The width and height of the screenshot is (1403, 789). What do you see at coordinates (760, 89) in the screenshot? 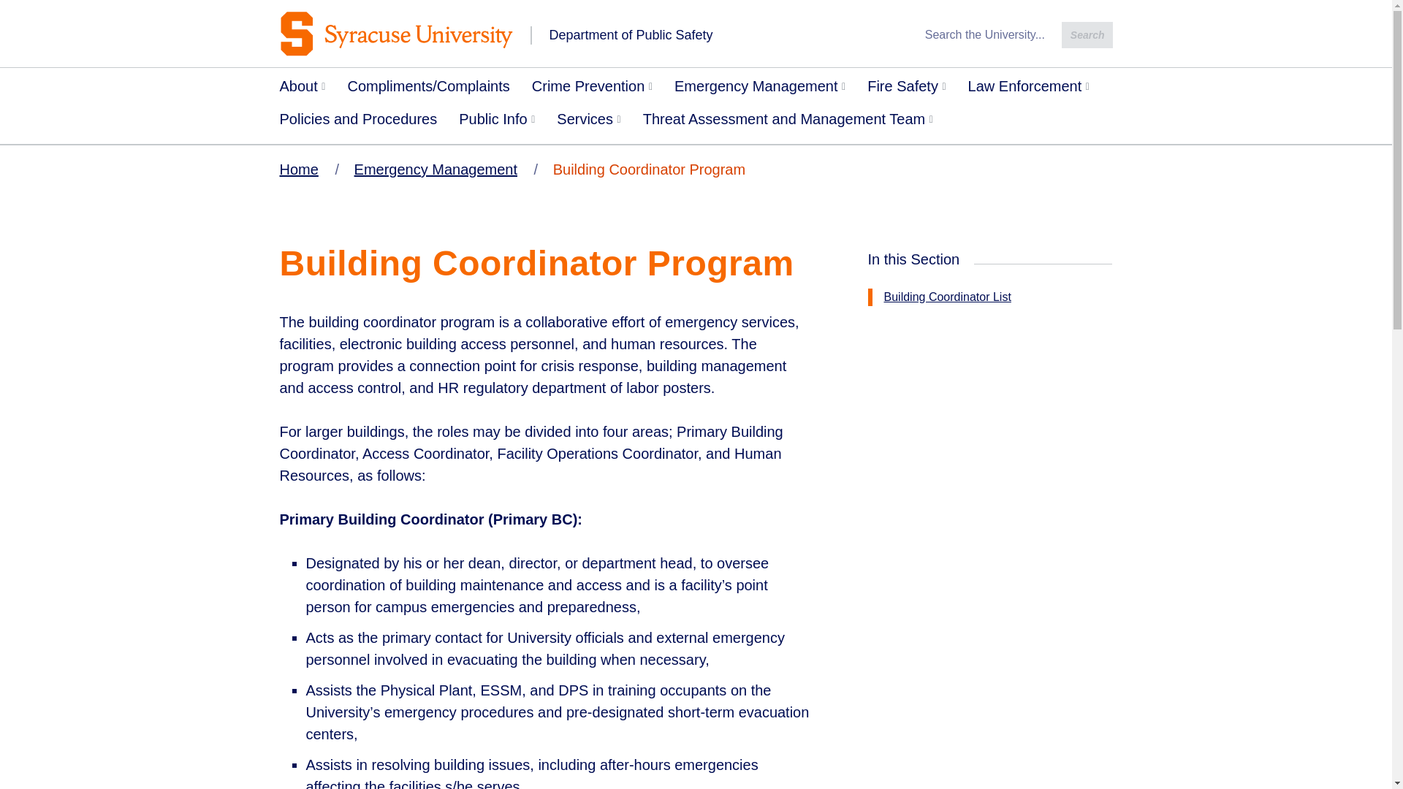
I see `Emergency Management` at bounding box center [760, 89].